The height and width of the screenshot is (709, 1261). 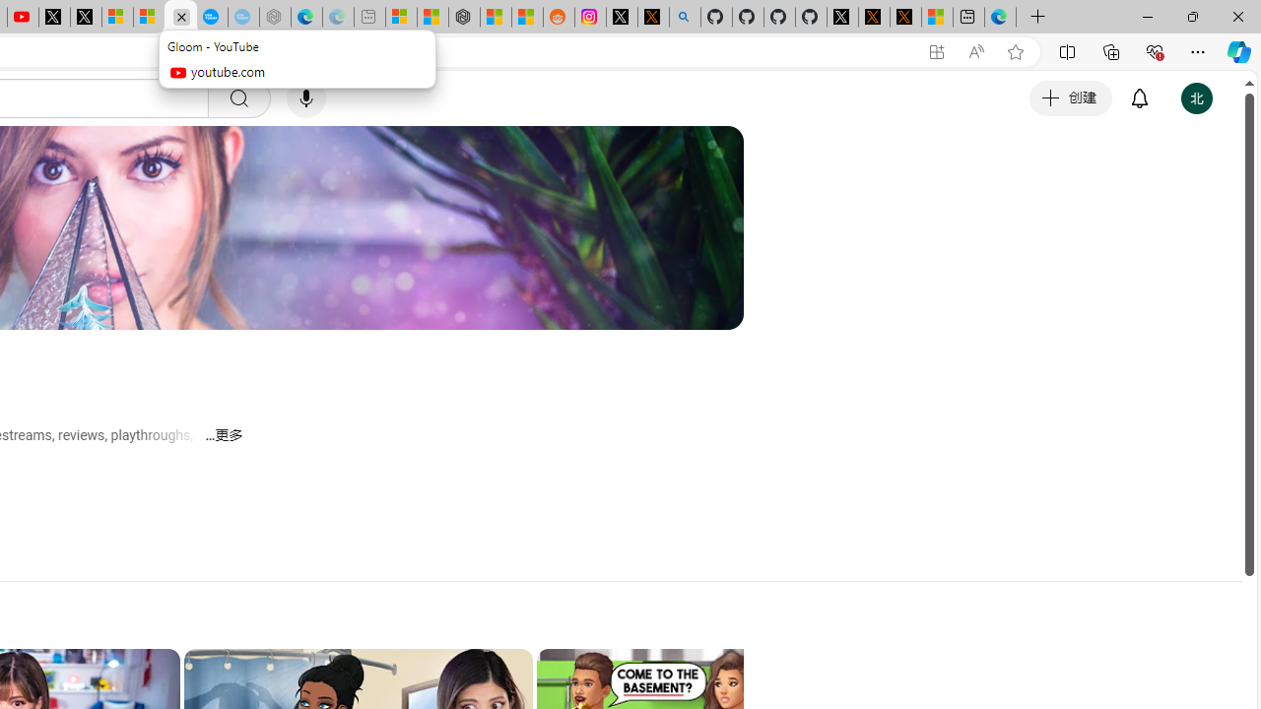 What do you see at coordinates (842, 18) in the screenshot?
I see `Profile / X` at bounding box center [842, 18].